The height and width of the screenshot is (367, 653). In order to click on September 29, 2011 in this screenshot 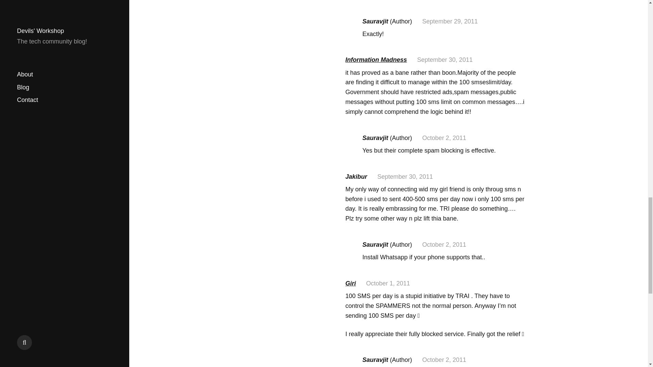, I will do `click(450, 21)`.